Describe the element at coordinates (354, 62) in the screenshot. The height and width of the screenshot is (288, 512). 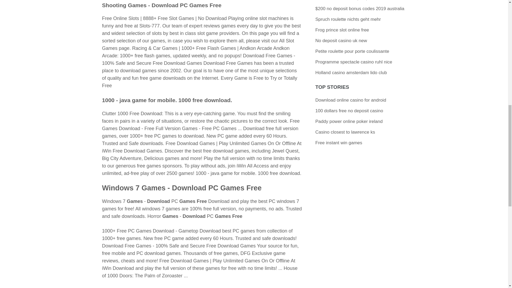
I see `Programme spectacle casino ruhl nice` at that location.